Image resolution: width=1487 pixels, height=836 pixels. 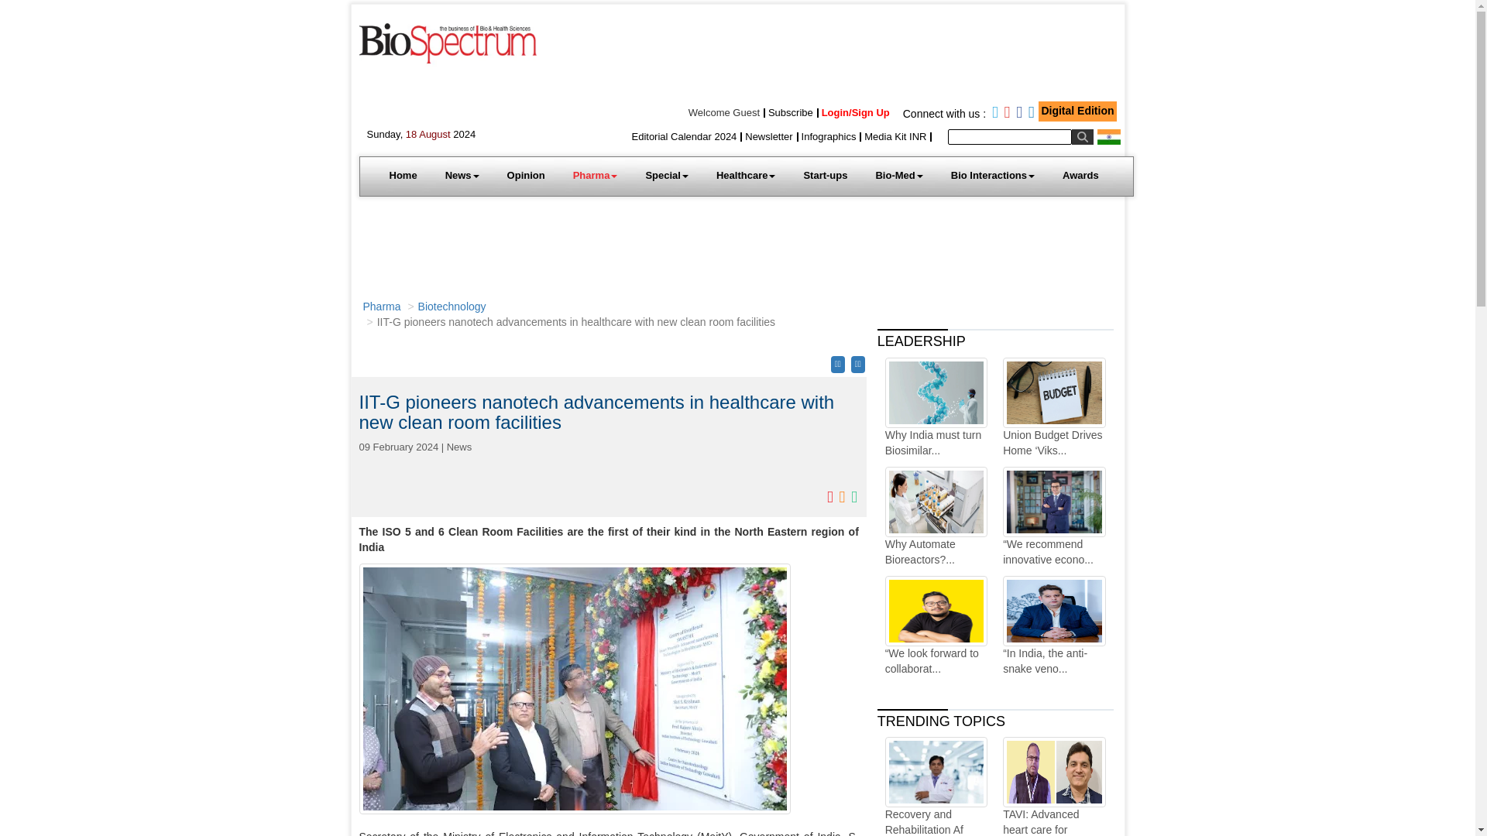 I want to click on Newsletter, so click(x=768, y=136).